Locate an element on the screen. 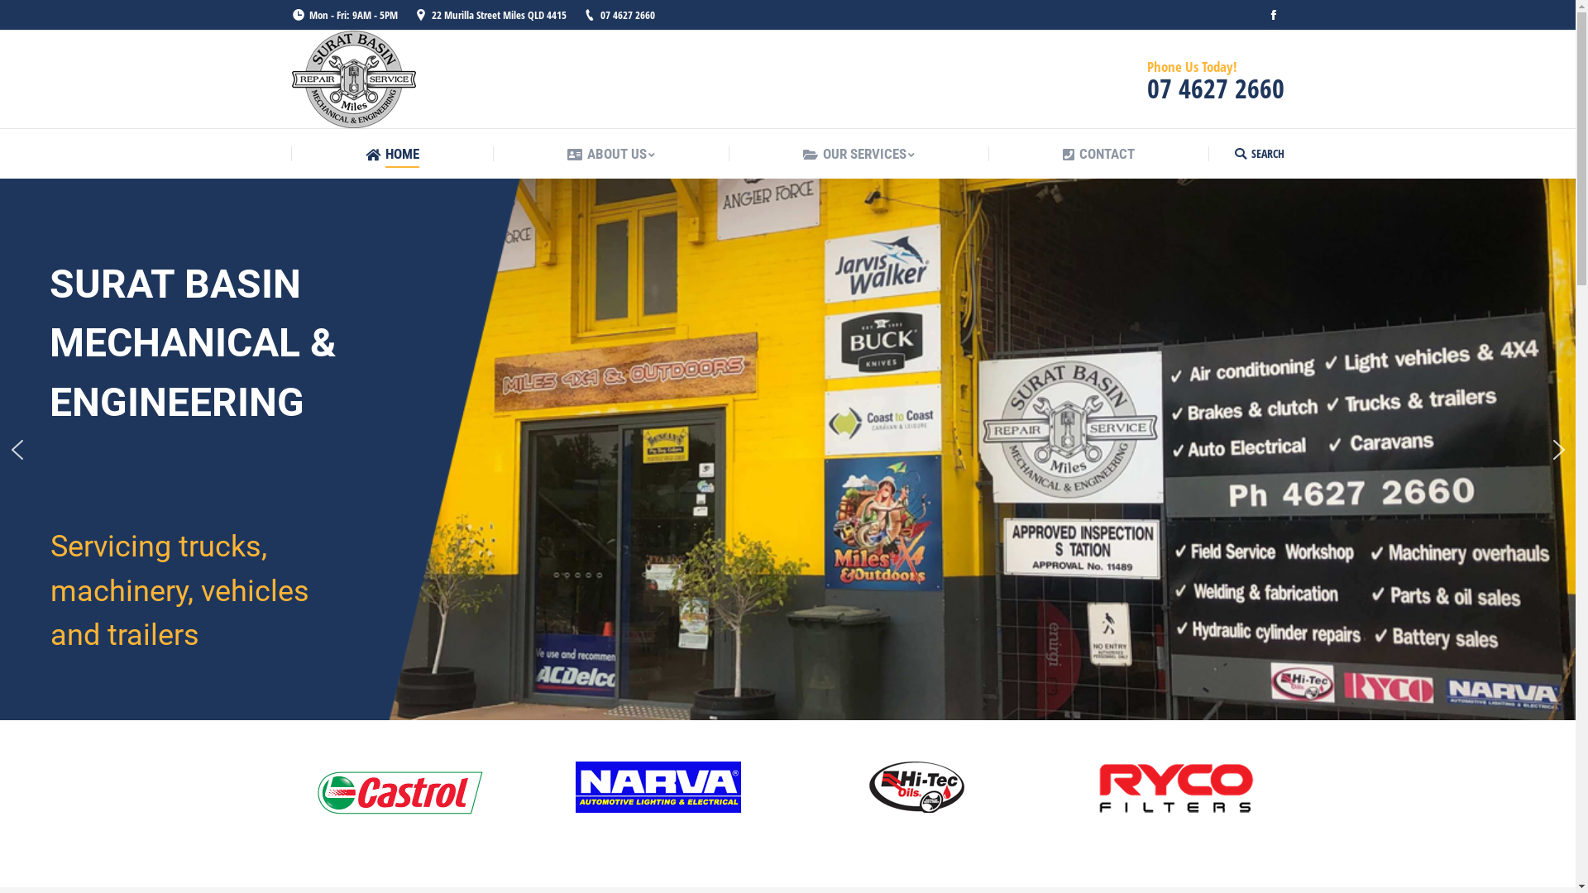 The image size is (1588, 893). CONTACT is located at coordinates (1098, 154).